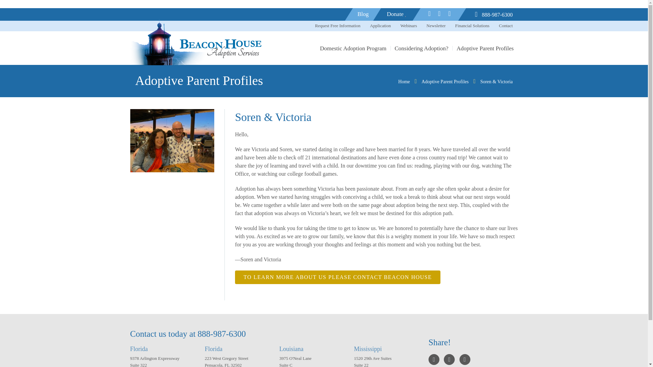 The width and height of the screenshot is (653, 367). What do you see at coordinates (380, 26) in the screenshot?
I see `Application` at bounding box center [380, 26].